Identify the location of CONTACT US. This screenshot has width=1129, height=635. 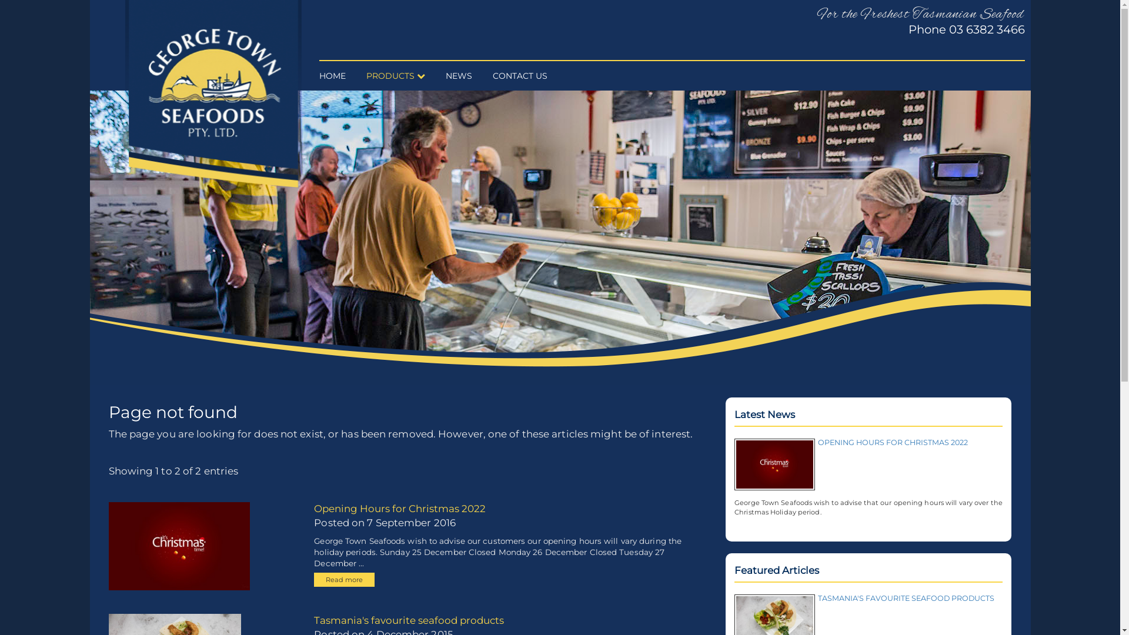
(525, 76).